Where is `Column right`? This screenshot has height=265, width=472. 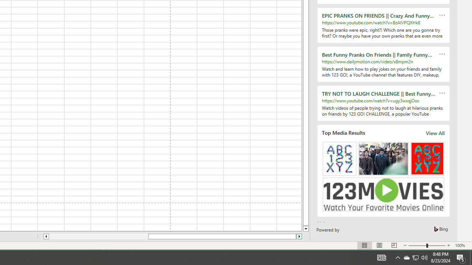
Column right is located at coordinates (299, 236).